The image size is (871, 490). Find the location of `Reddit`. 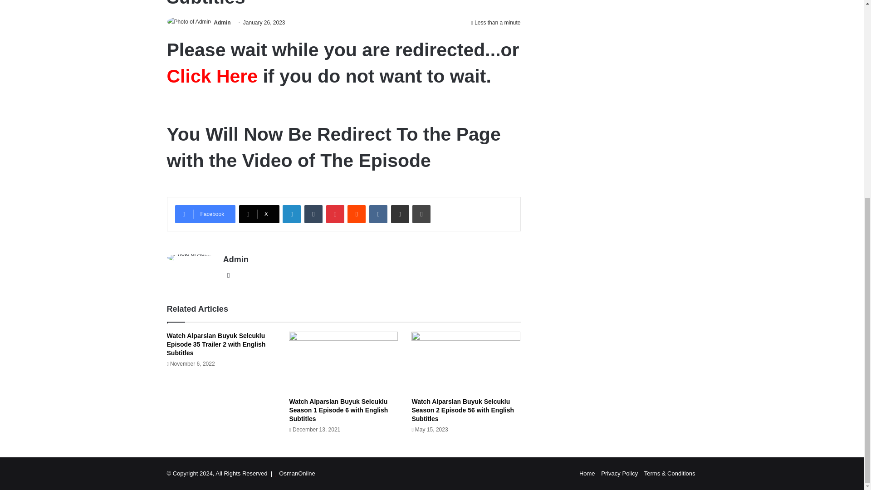

Reddit is located at coordinates (357, 214).